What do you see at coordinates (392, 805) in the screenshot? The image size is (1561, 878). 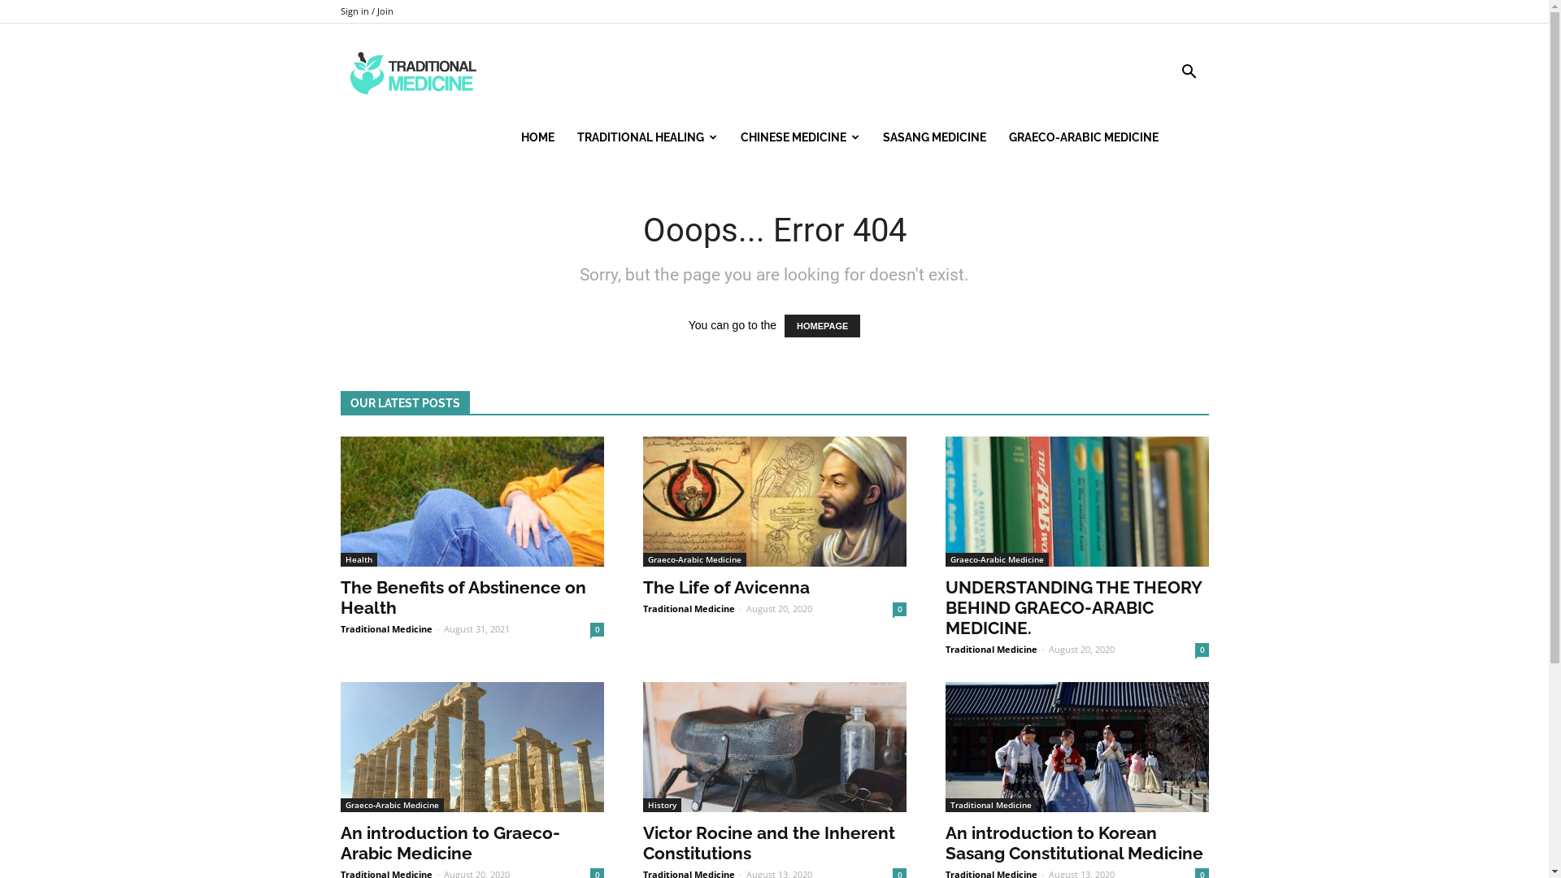 I see `Graeco-Arabic Medicine` at bounding box center [392, 805].